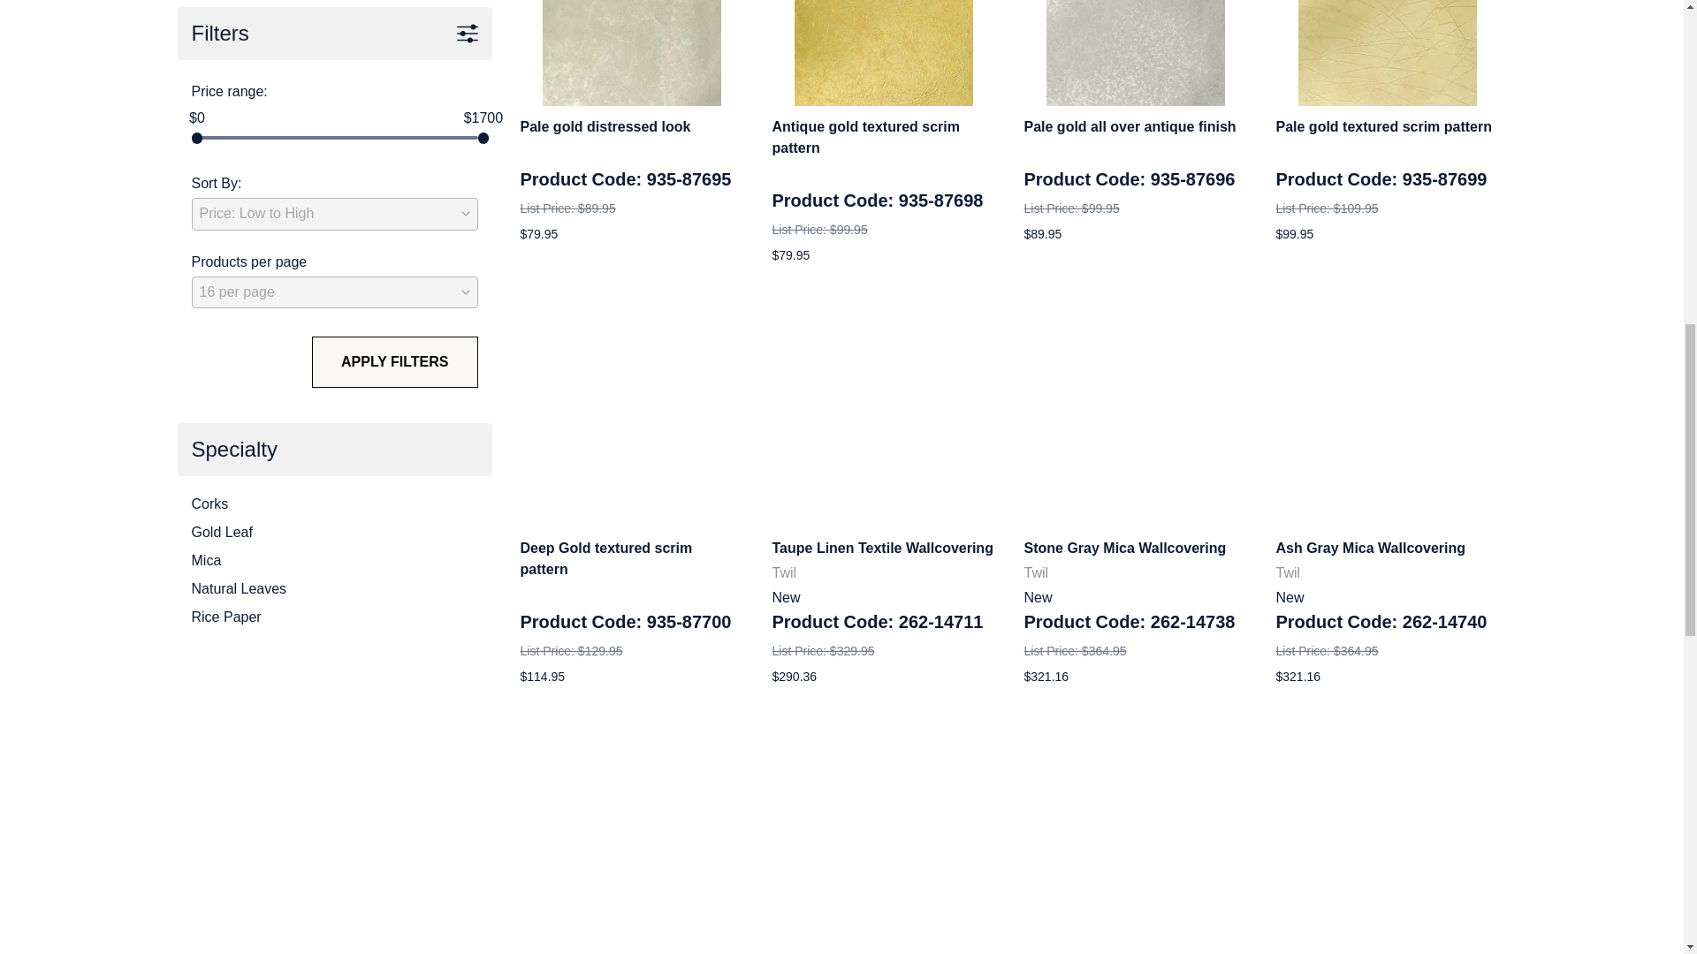 The height and width of the screenshot is (954, 1697). What do you see at coordinates (884, 836) in the screenshot?
I see `Gunmetal Gray Mica Wallcovering` at bounding box center [884, 836].